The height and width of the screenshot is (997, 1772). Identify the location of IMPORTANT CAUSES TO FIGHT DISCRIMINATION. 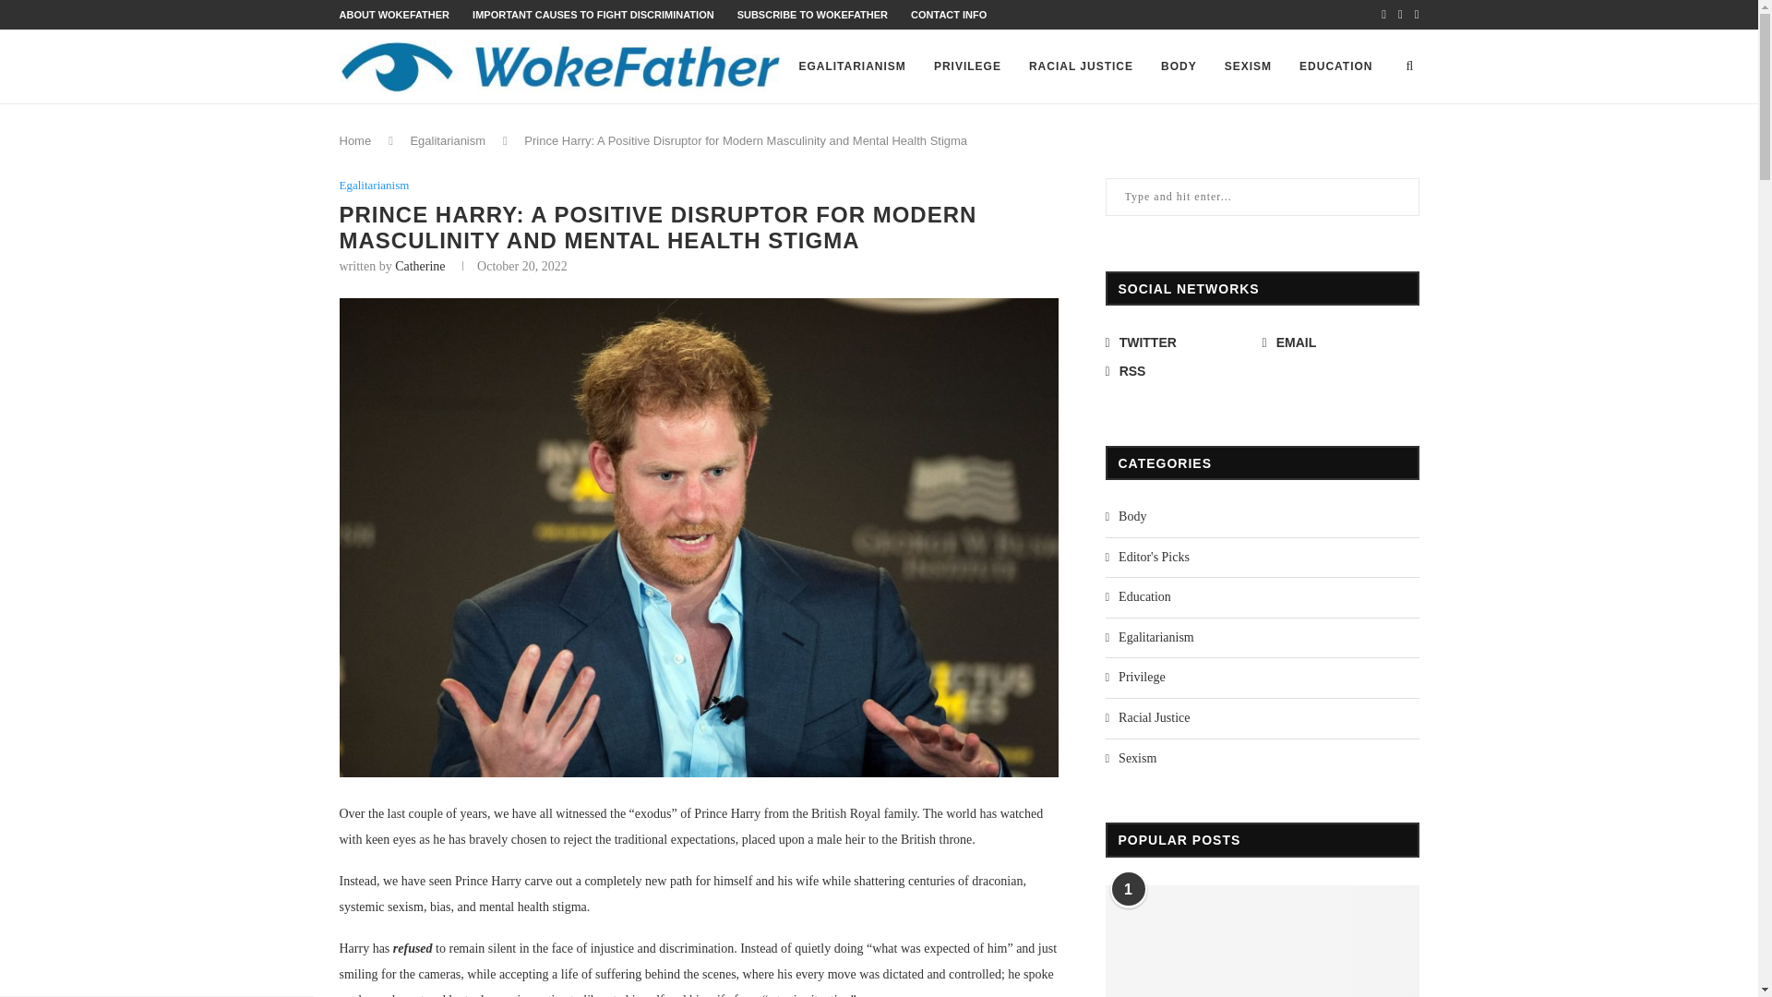
(593, 14).